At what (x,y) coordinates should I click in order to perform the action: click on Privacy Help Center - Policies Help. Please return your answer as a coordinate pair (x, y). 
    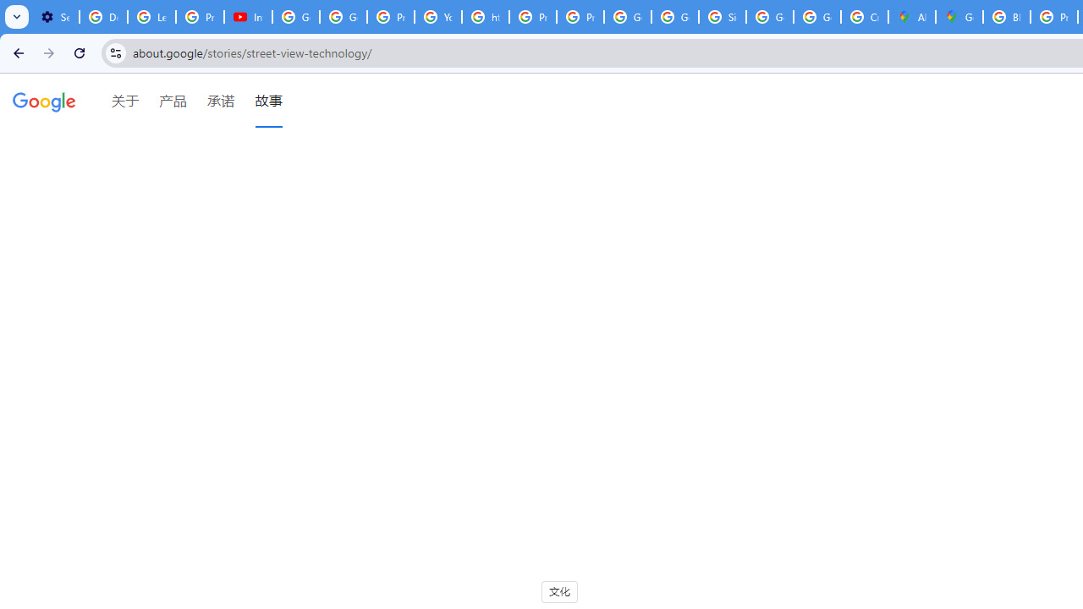
    Looking at the image, I should click on (391, 17).